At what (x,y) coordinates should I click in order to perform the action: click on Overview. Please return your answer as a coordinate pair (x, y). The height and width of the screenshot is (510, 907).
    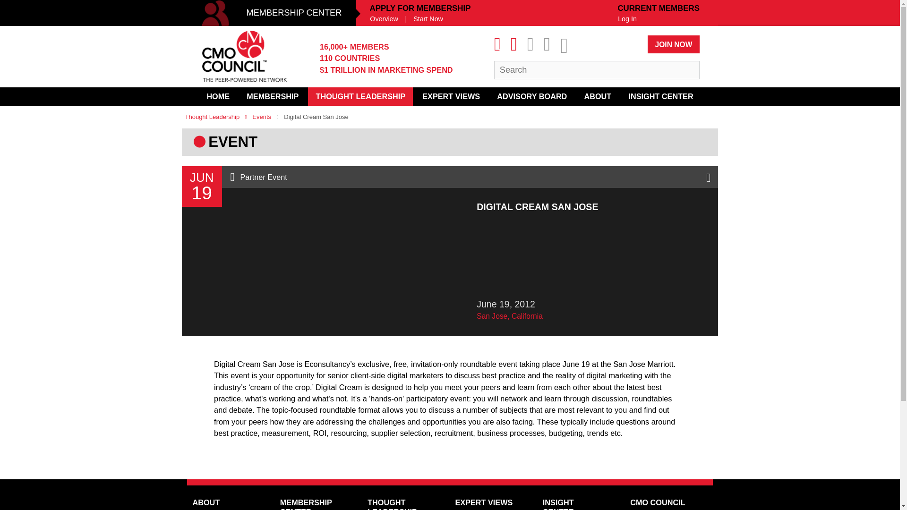
    Looking at the image, I should click on (384, 19).